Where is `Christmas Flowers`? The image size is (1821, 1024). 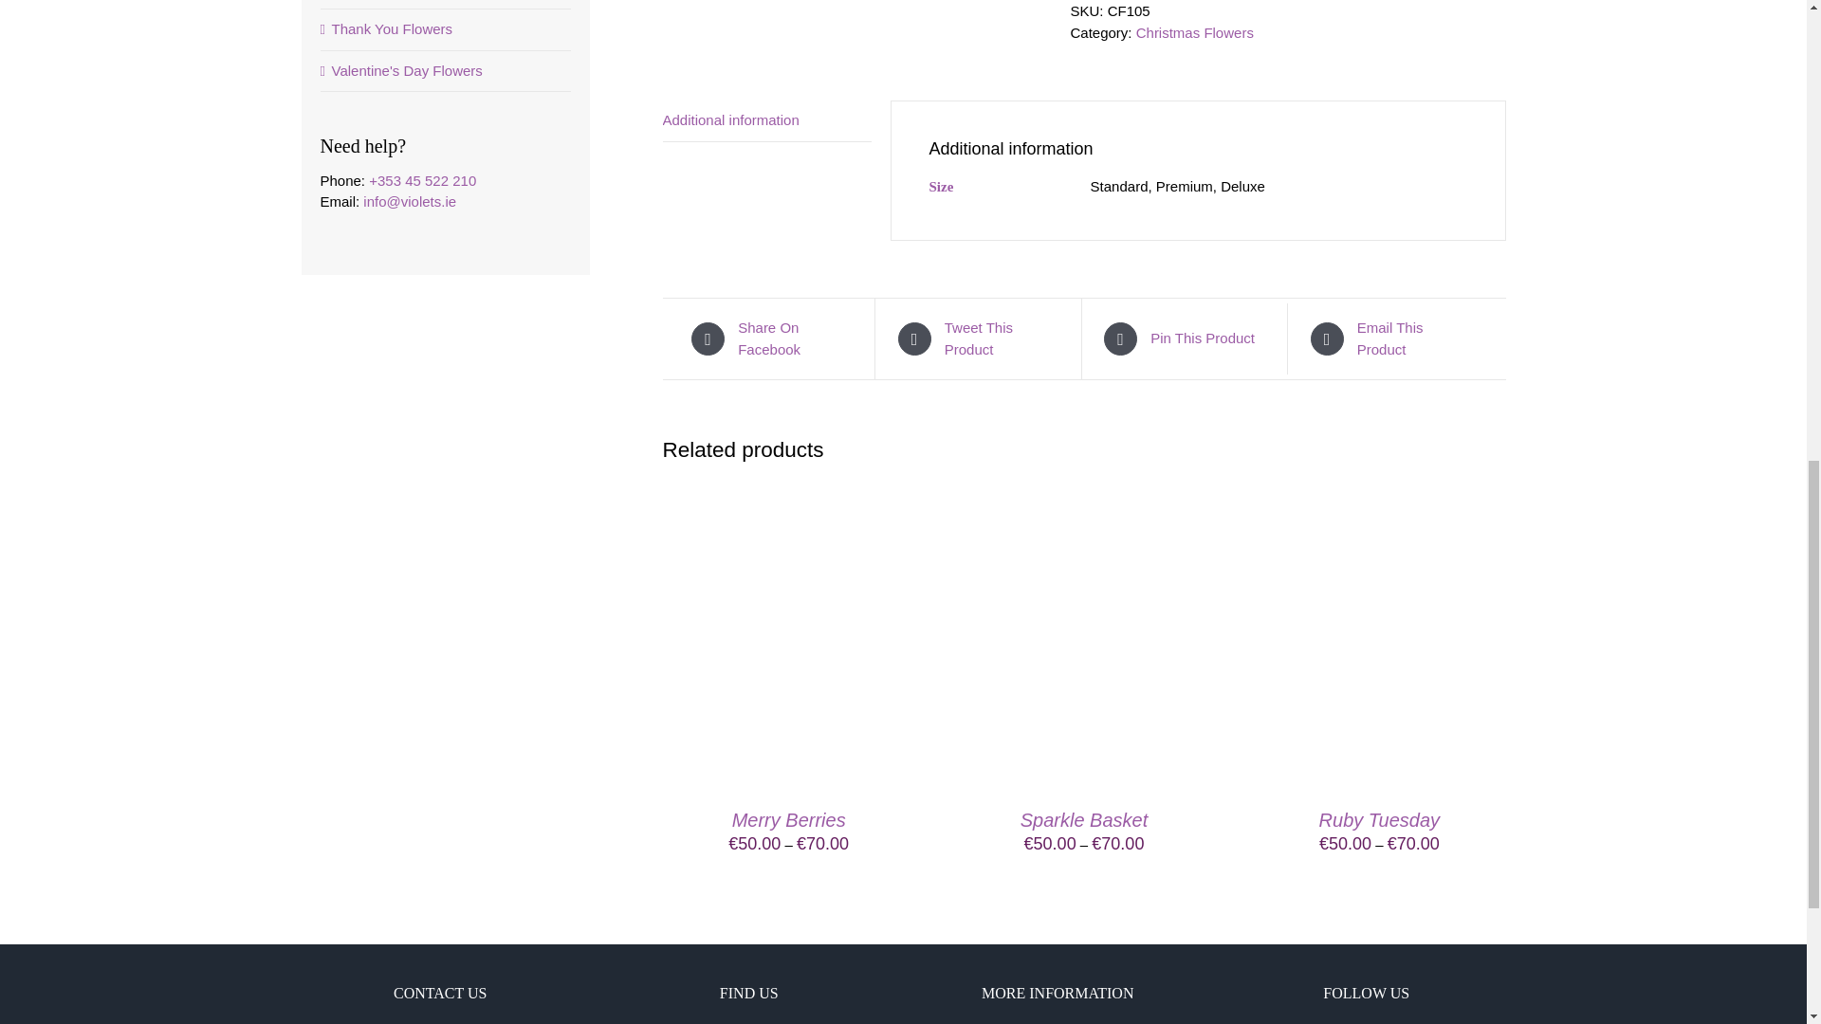 Christmas Flowers is located at coordinates (1195, 32).